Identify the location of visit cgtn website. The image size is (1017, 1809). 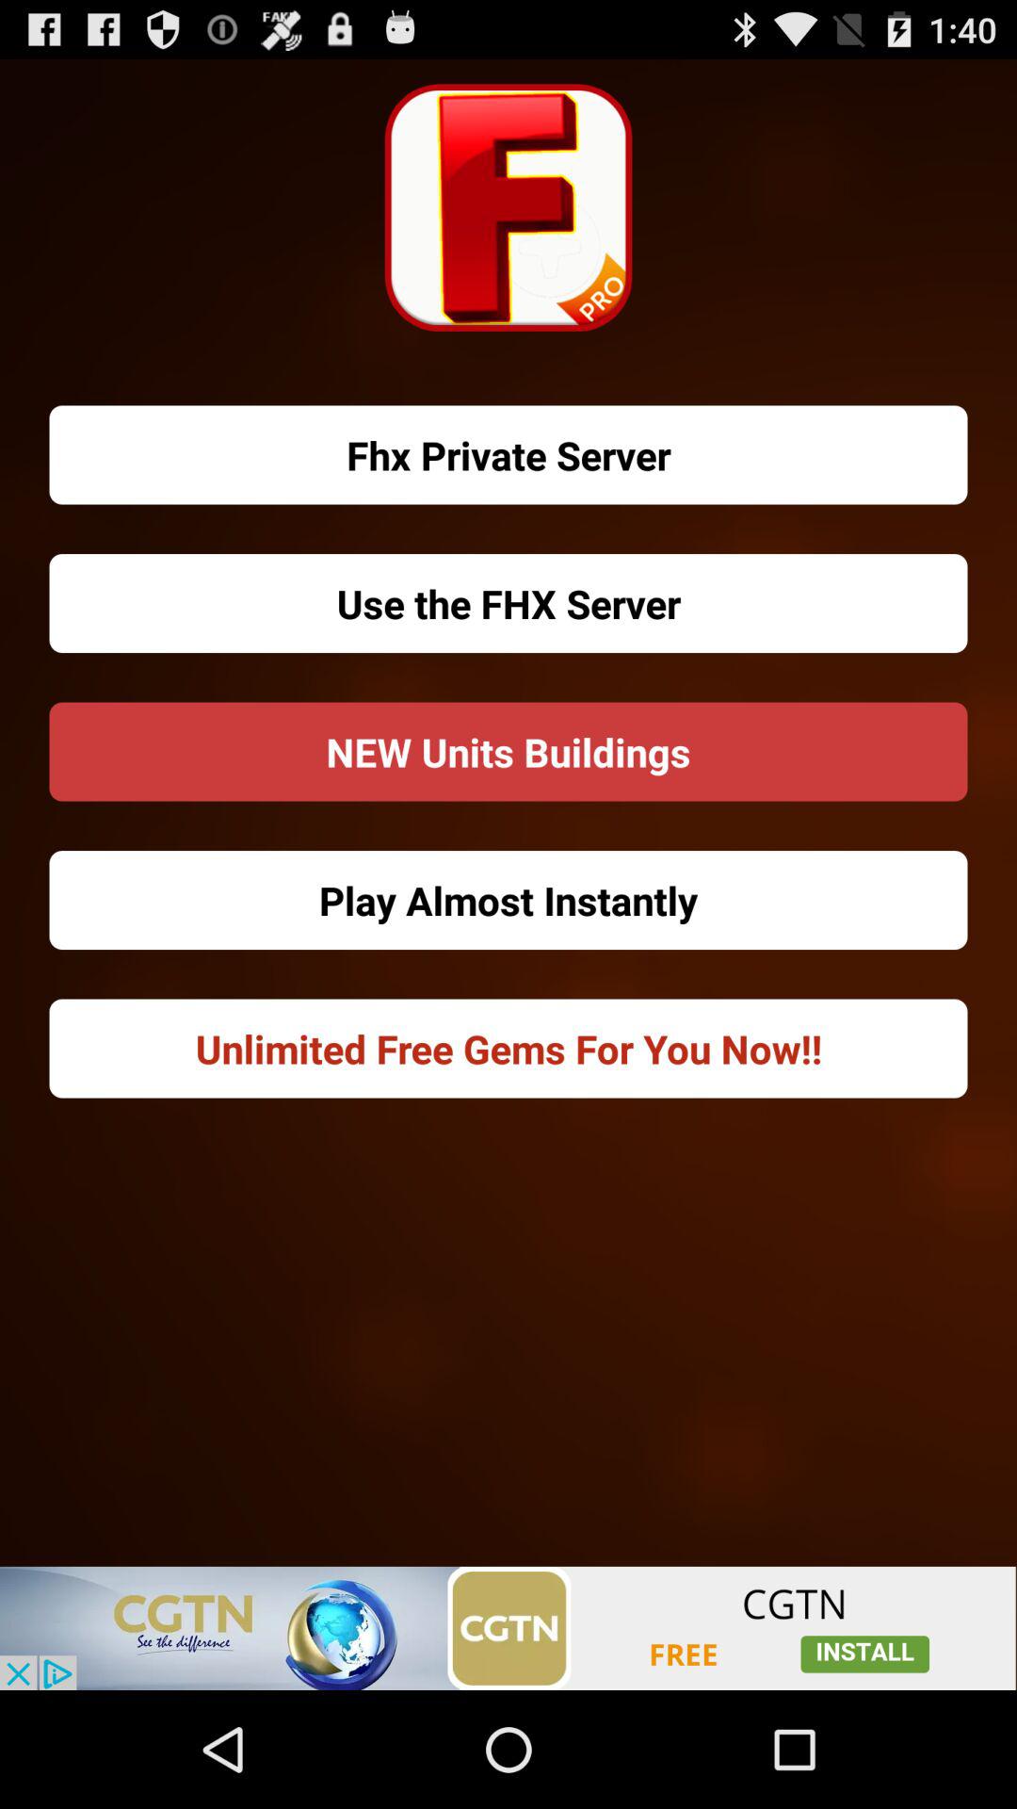
(508, 1628).